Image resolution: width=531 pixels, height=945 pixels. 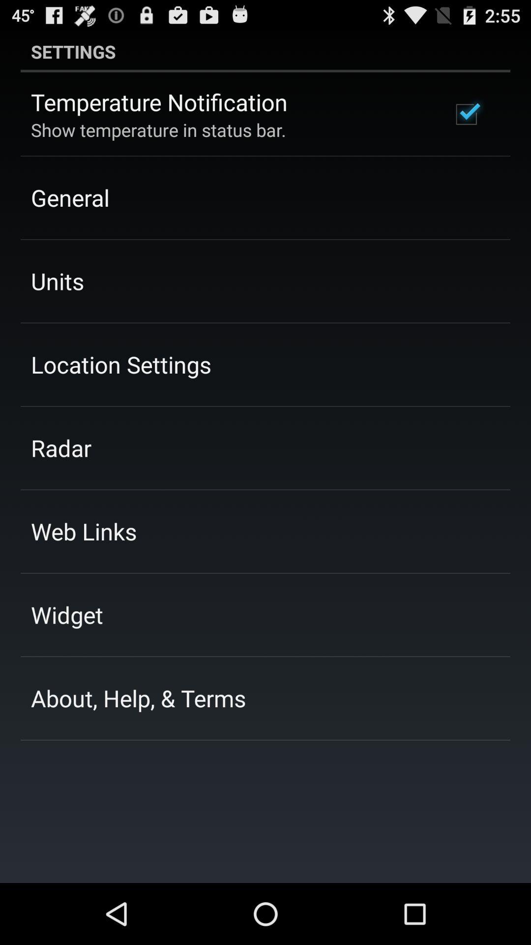 I want to click on swipe until the location settings icon, so click(x=121, y=364).